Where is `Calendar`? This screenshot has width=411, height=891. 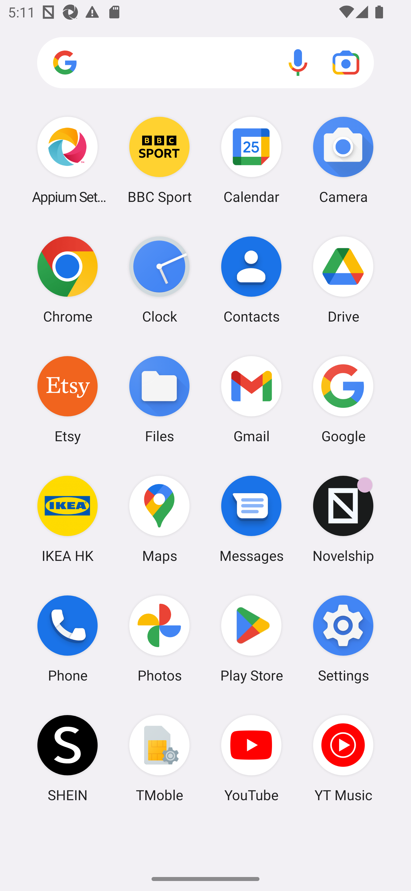
Calendar is located at coordinates (251, 160).